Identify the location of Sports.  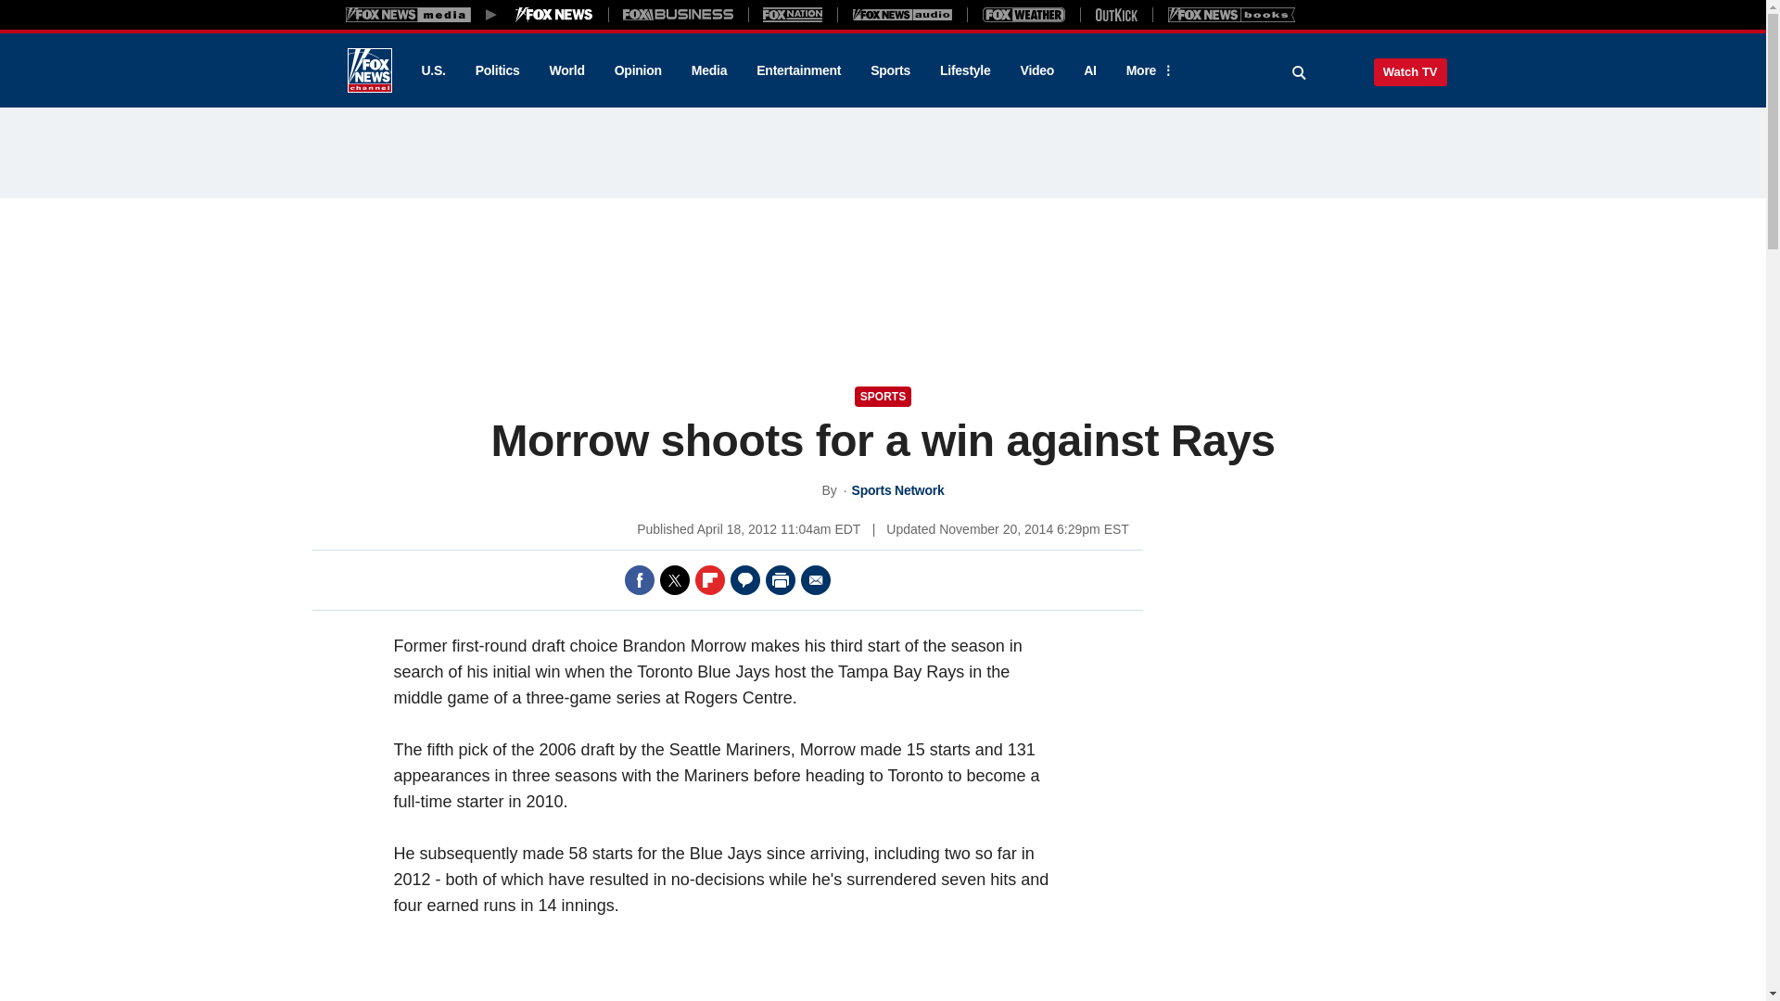
(890, 70).